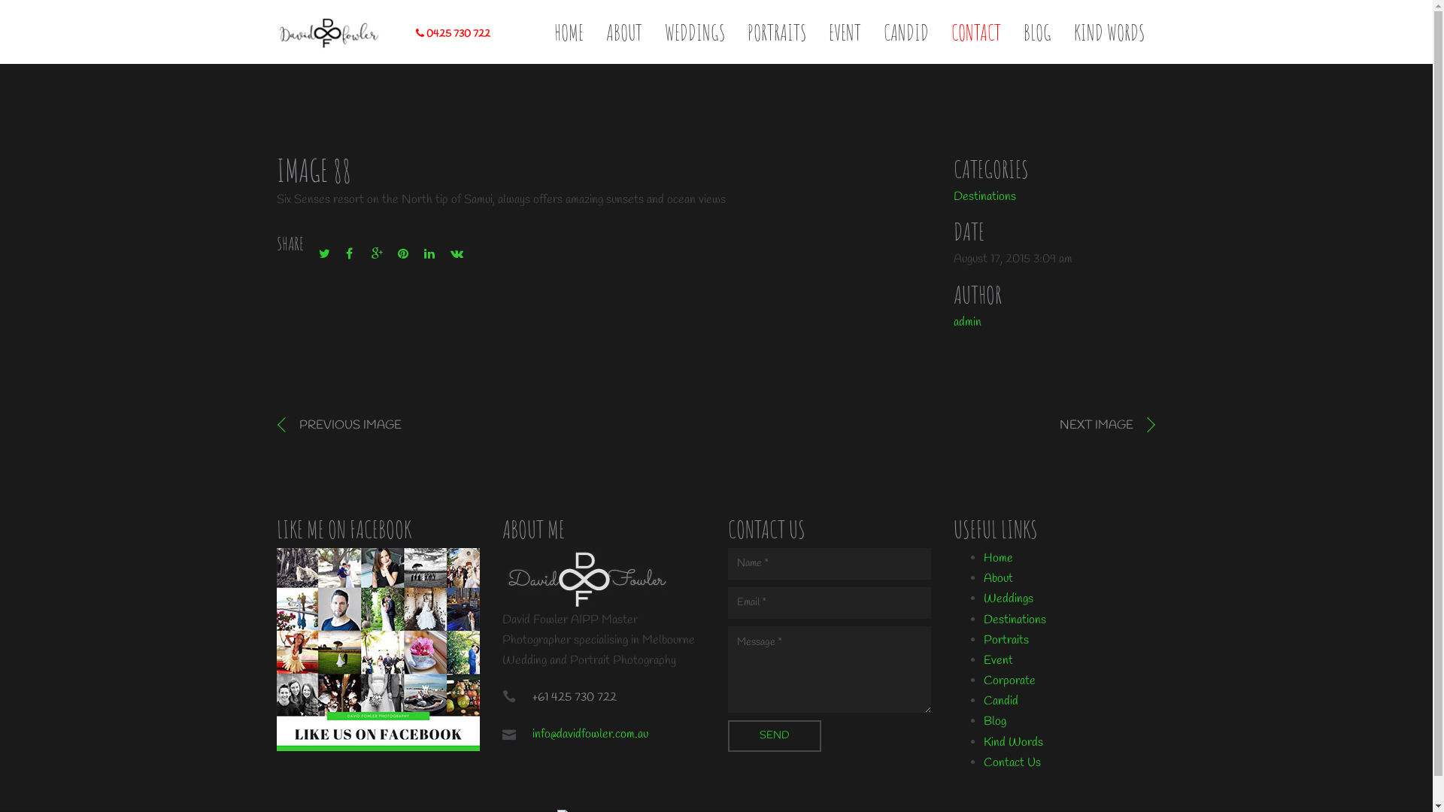 Image resolution: width=1444 pixels, height=812 pixels. What do you see at coordinates (906, 33) in the screenshot?
I see `CANDID` at bounding box center [906, 33].